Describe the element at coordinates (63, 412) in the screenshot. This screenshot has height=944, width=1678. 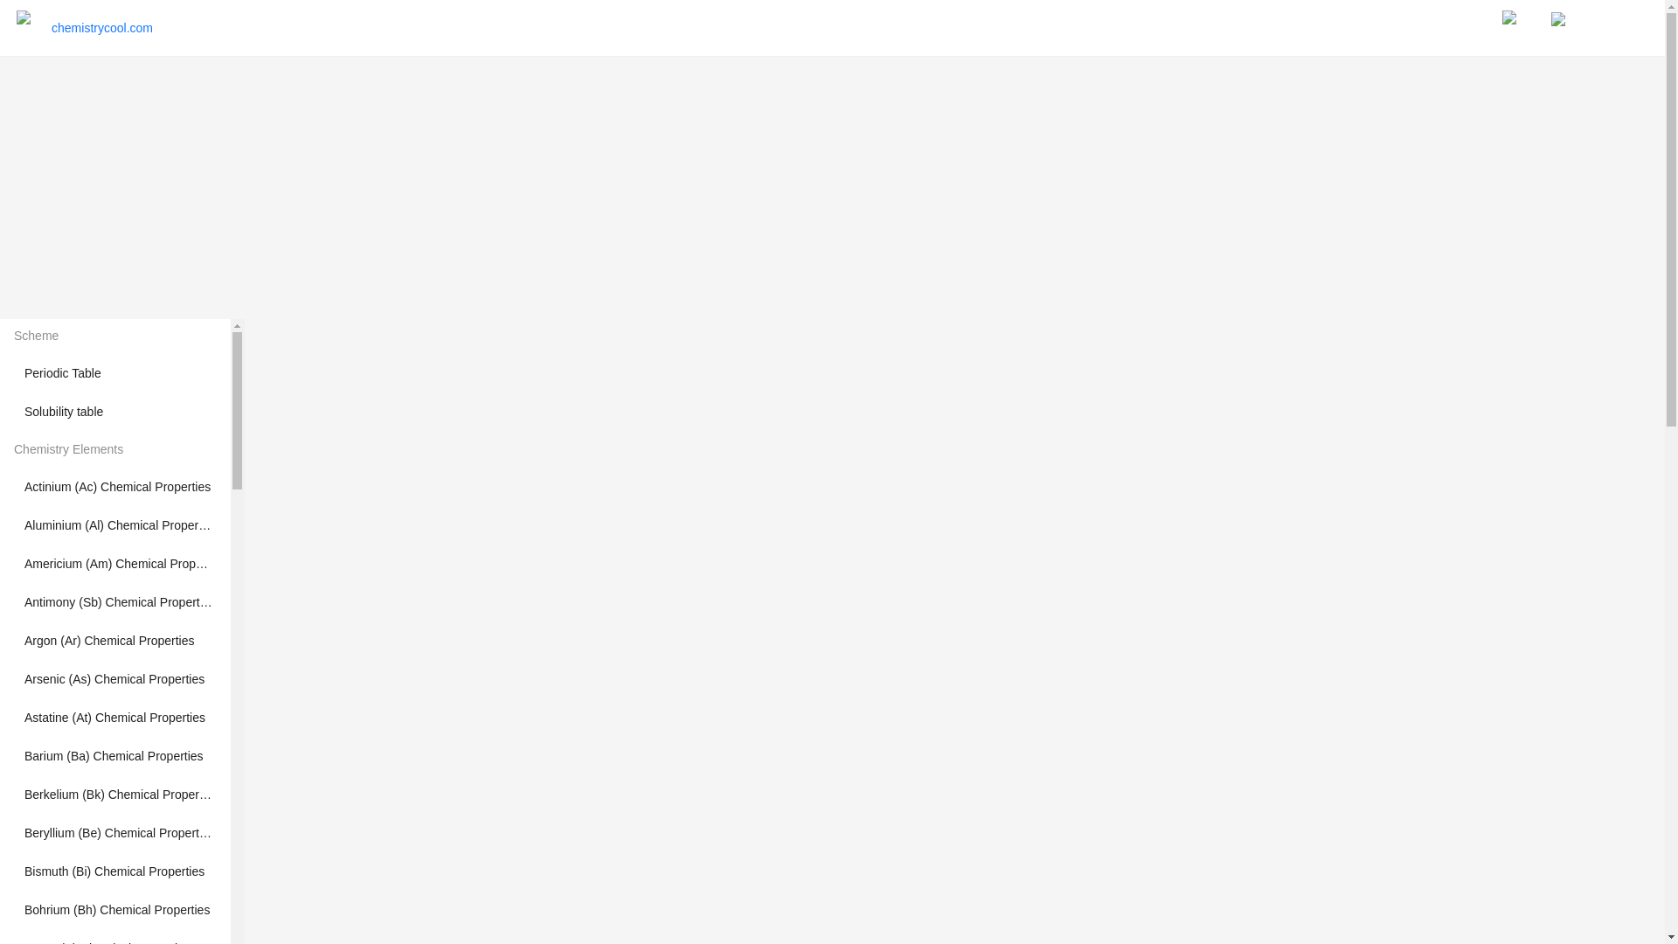
I see `Solubility table` at that location.